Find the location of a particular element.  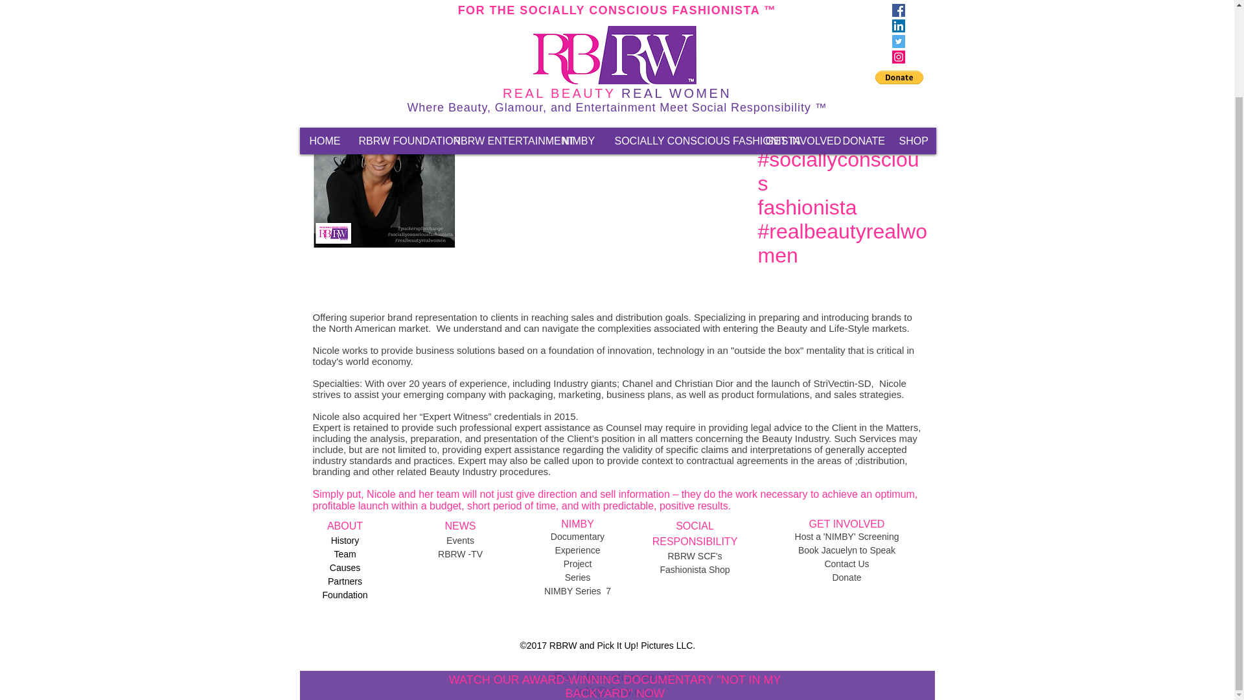

NIMBY is located at coordinates (578, 36).